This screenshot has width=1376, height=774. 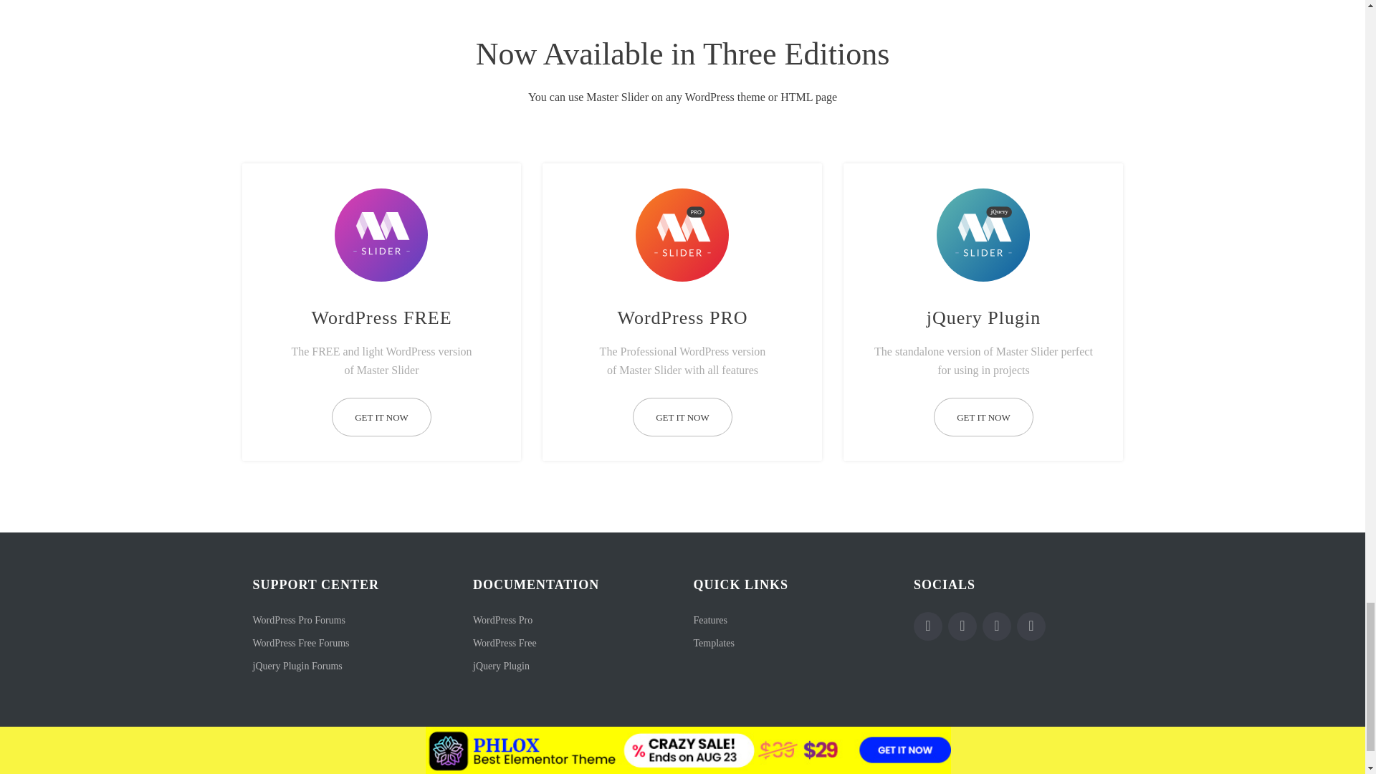 What do you see at coordinates (983, 231) in the screenshot?
I see `Logo-e3` at bounding box center [983, 231].